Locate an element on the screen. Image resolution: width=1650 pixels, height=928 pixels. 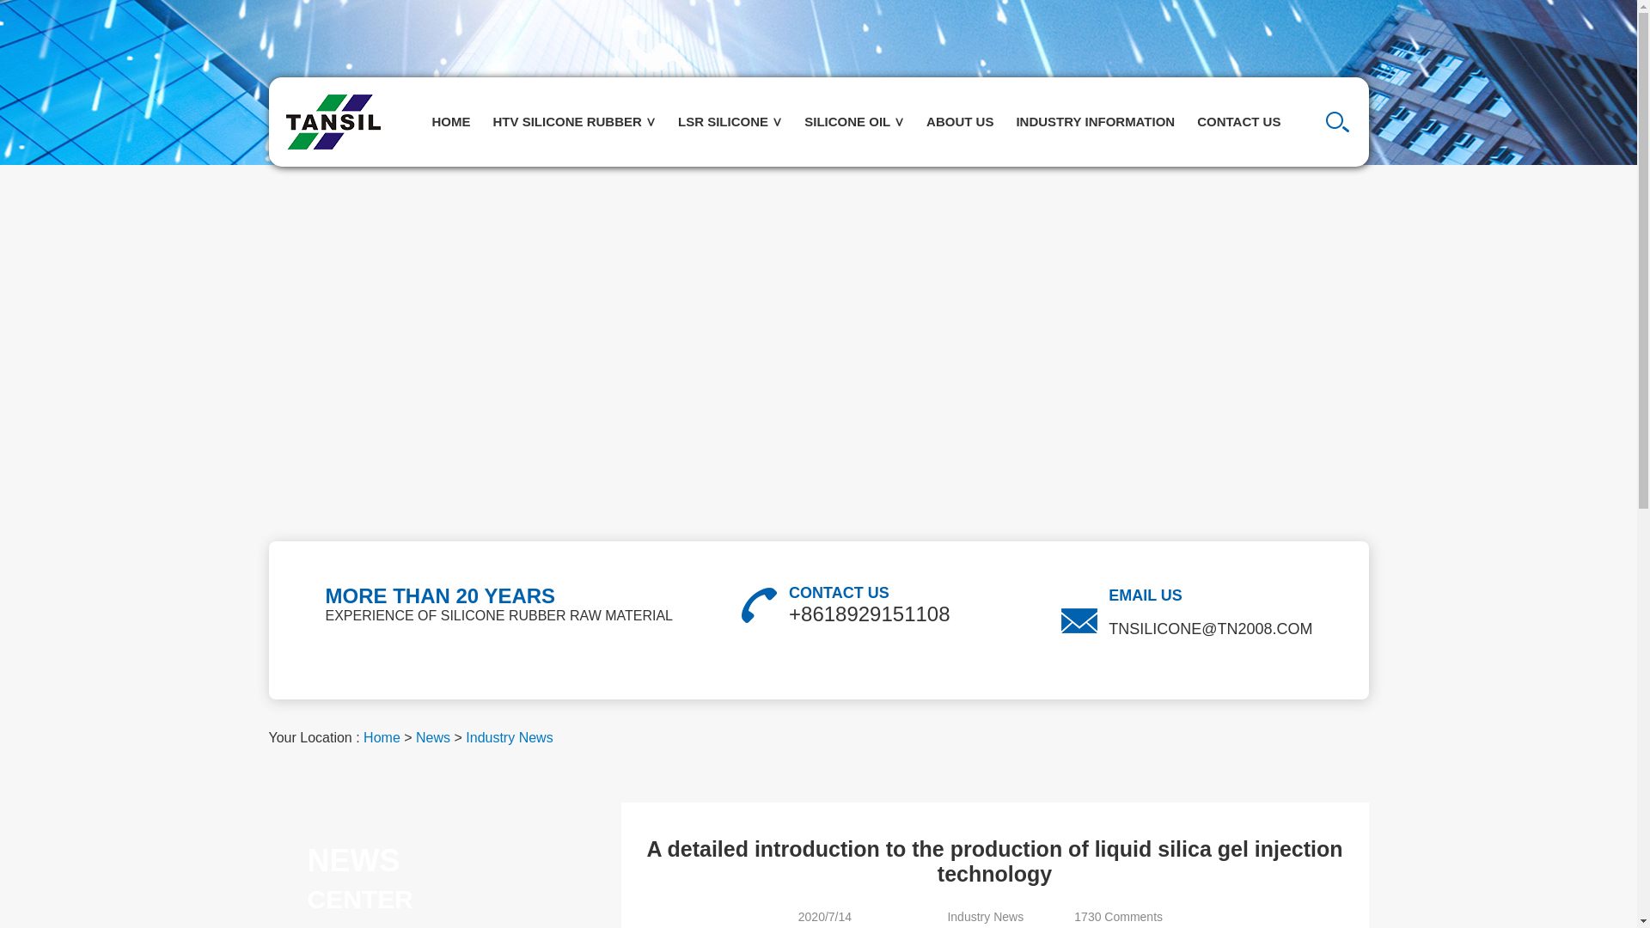
Industry News is located at coordinates (509, 737).